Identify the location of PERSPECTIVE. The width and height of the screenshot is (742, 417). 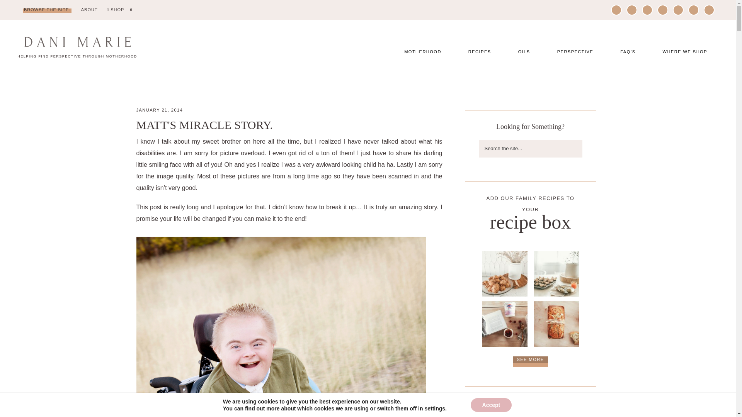
(575, 52).